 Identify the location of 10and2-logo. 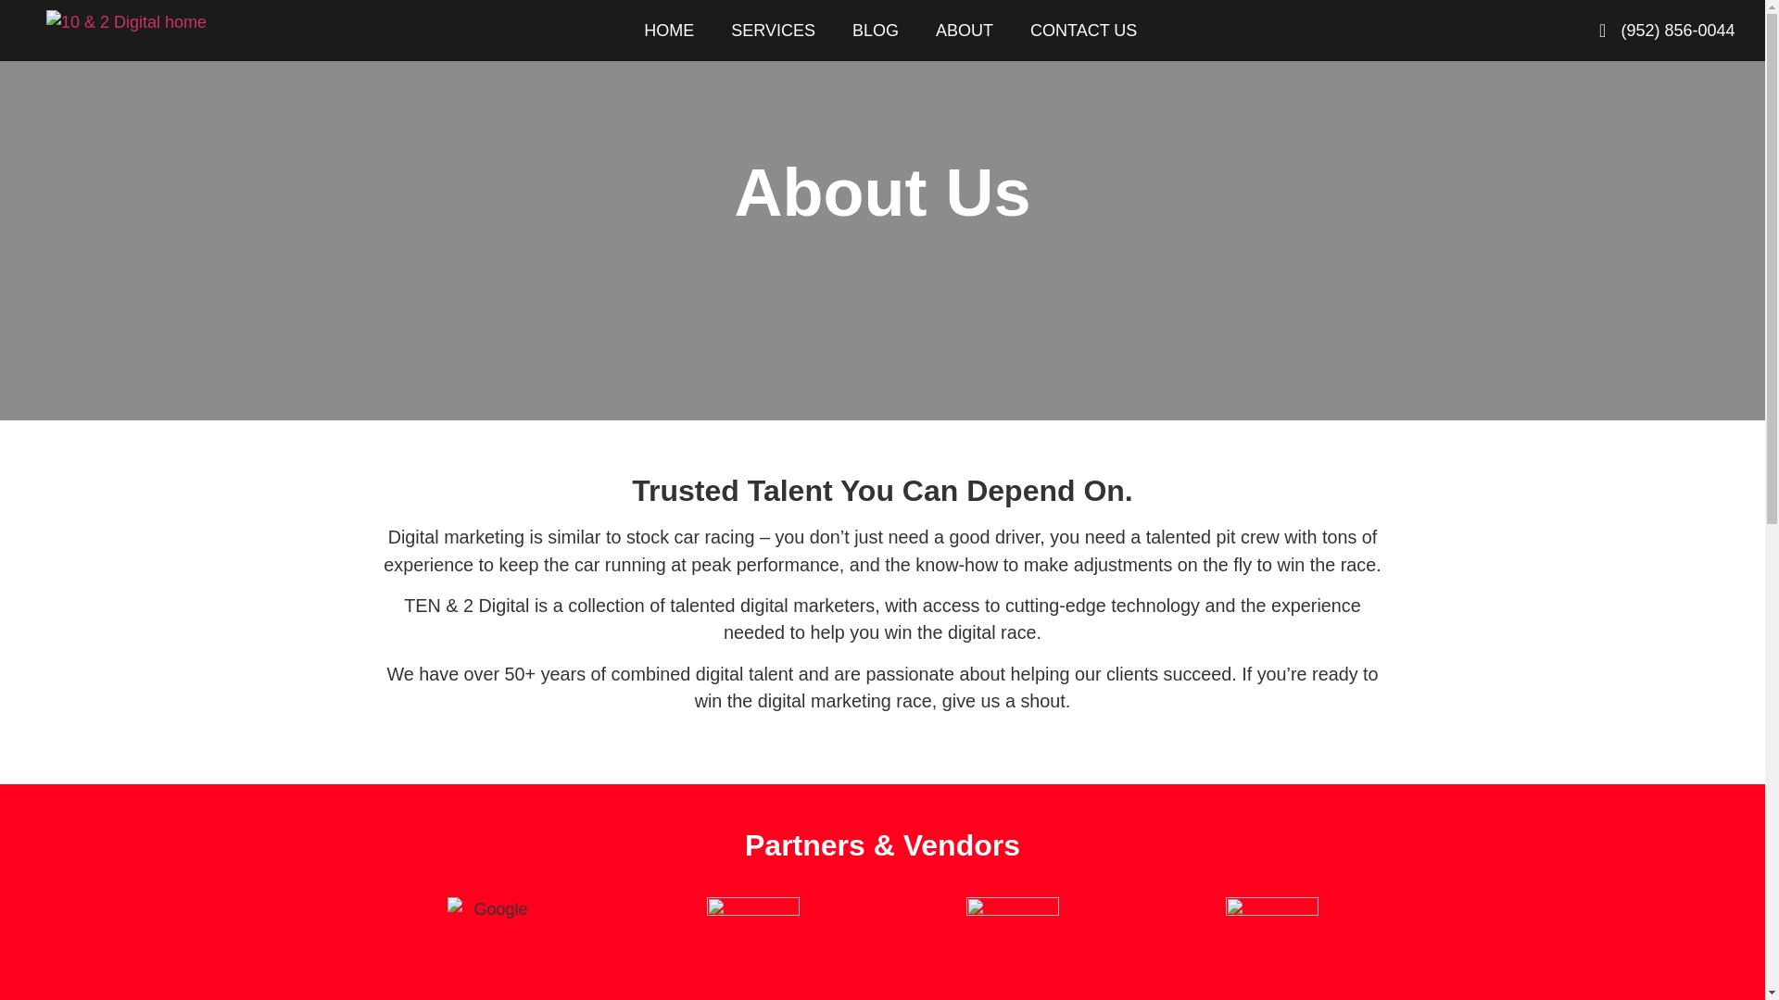
(126, 22).